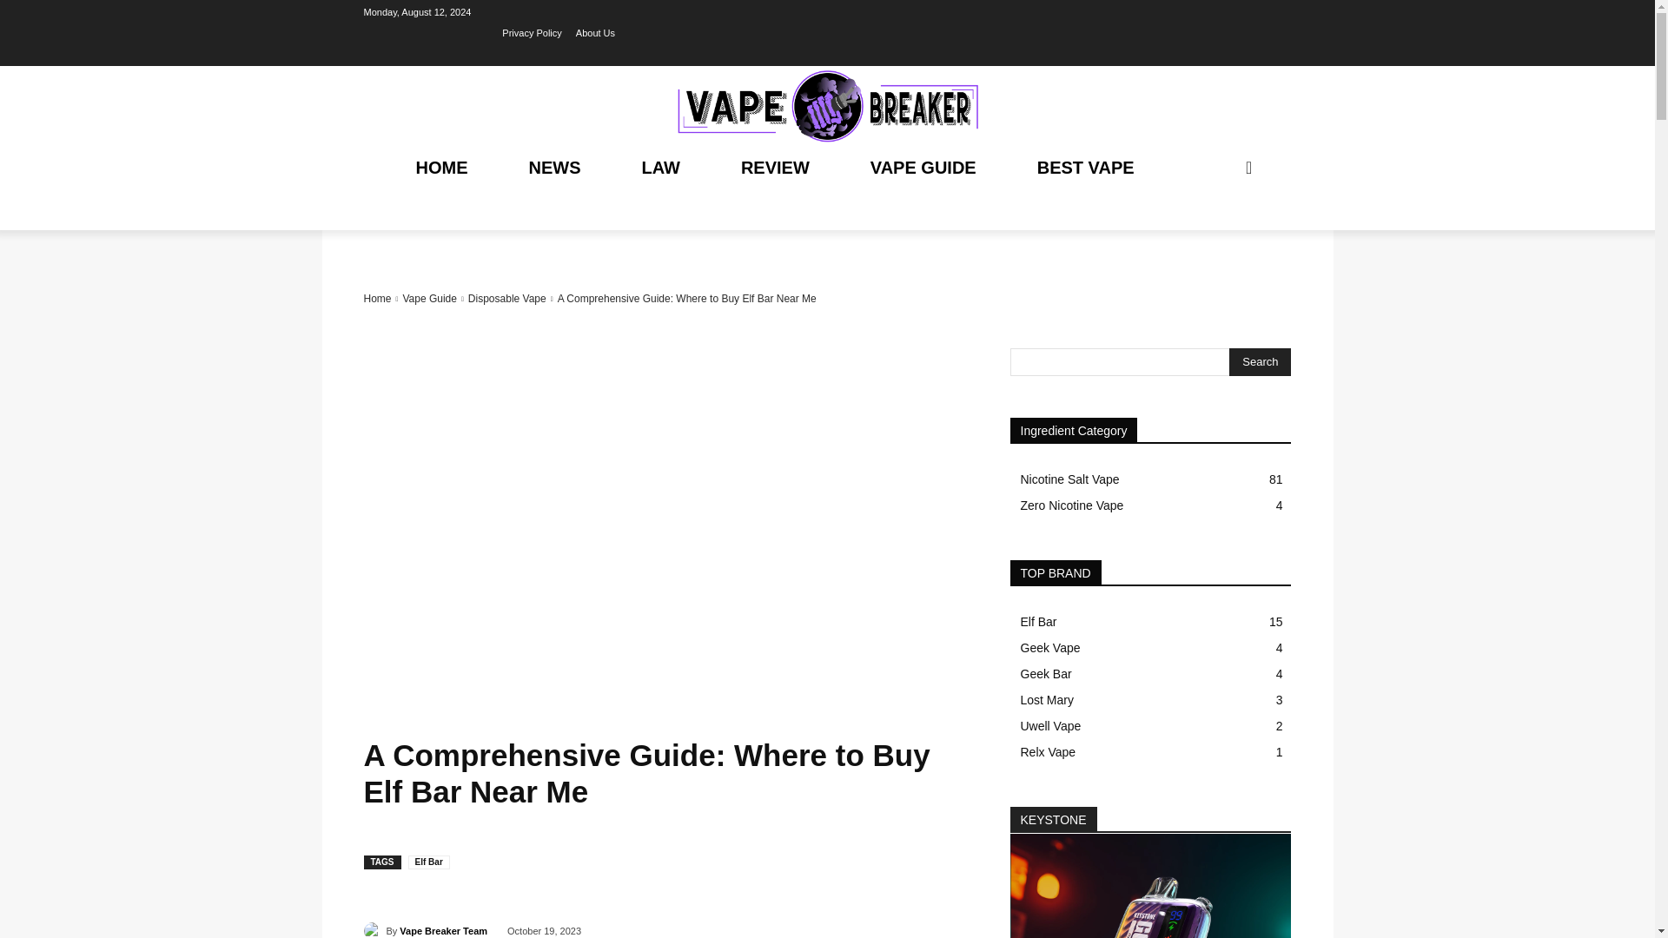 The image size is (1668, 938). What do you see at coordinates (827, 106) in the screenshot?
I see `Vape Breaker` at bounding box center [827, 106].